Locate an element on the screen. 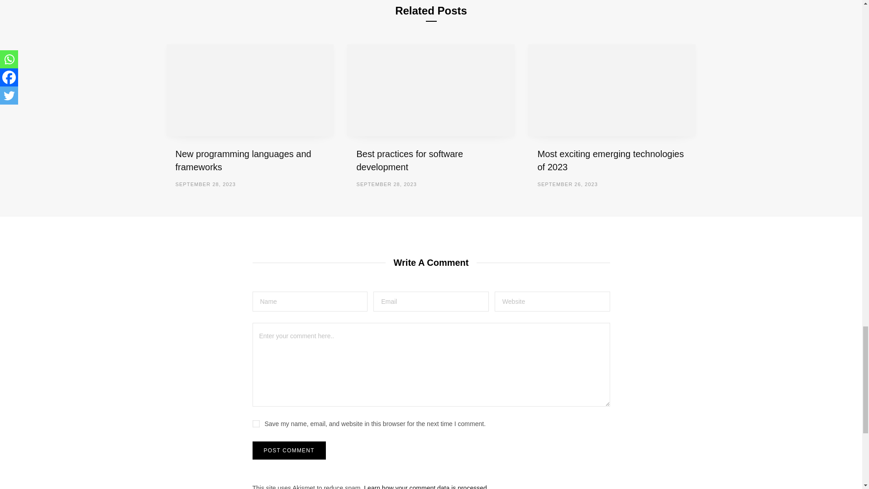 The width and height of the screenshot is (869, 489). yes is located at coordinates (256, 423).